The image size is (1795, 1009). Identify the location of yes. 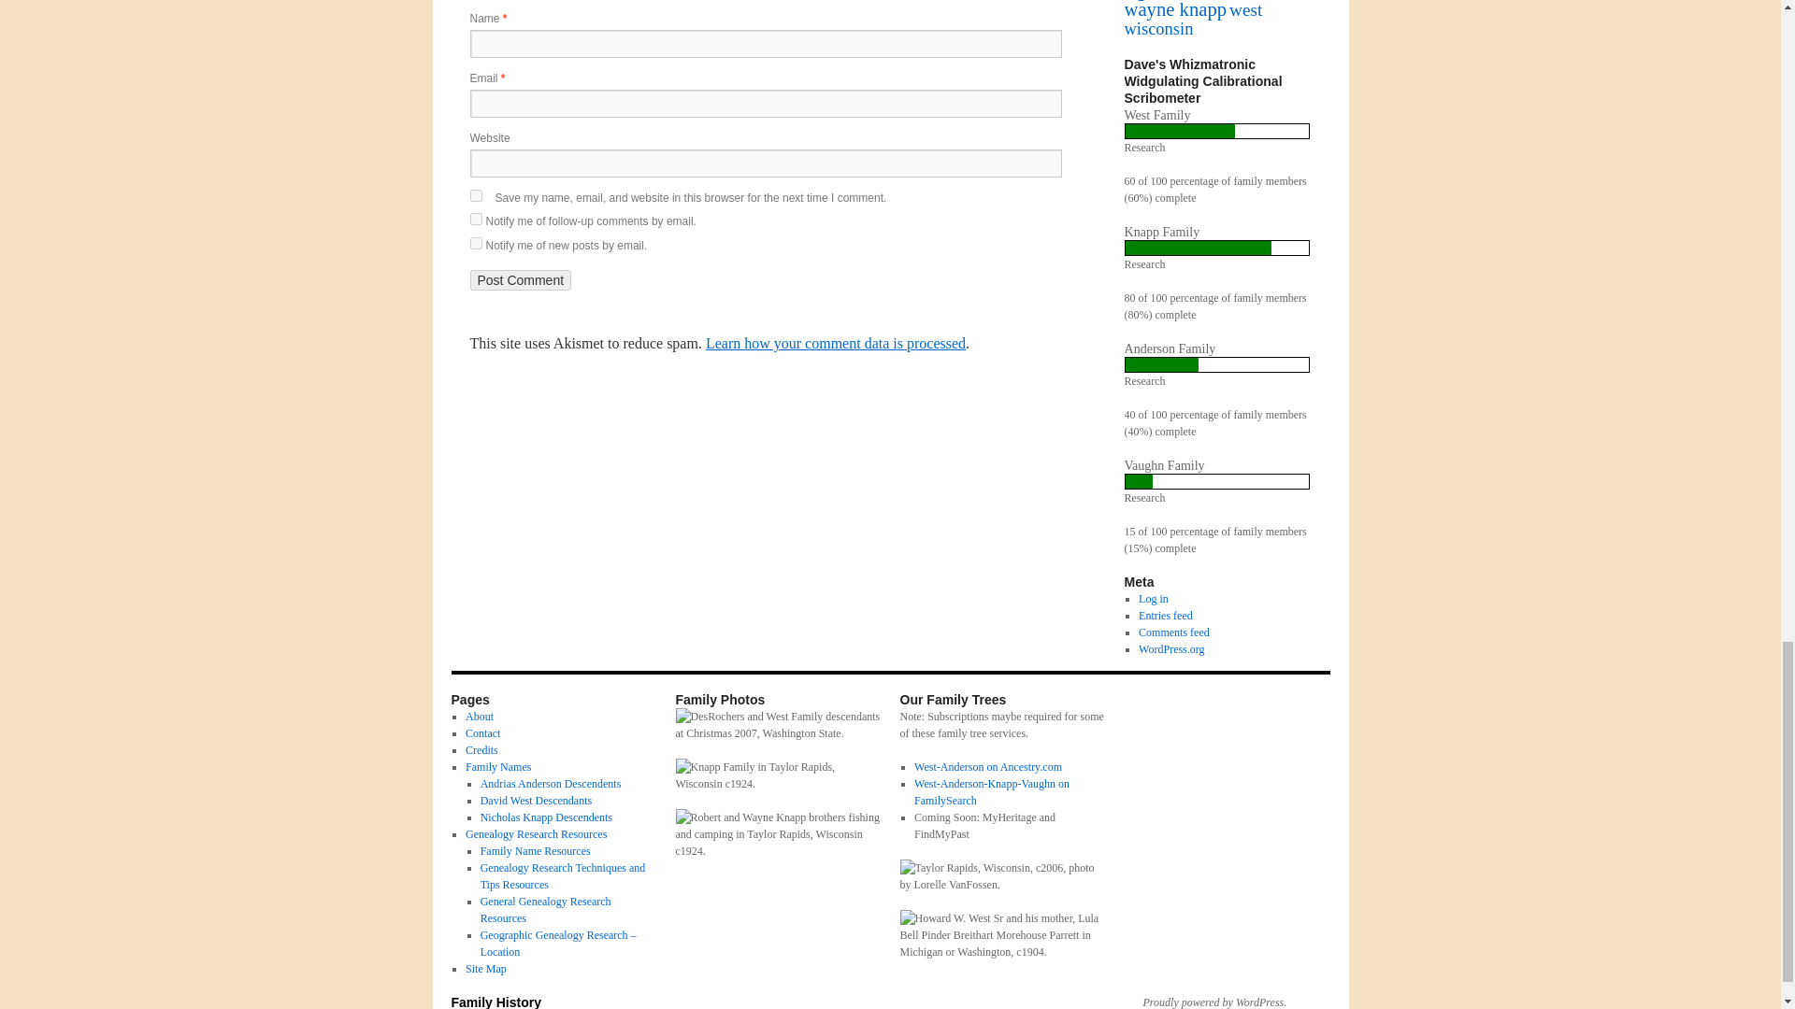
(475, 196).